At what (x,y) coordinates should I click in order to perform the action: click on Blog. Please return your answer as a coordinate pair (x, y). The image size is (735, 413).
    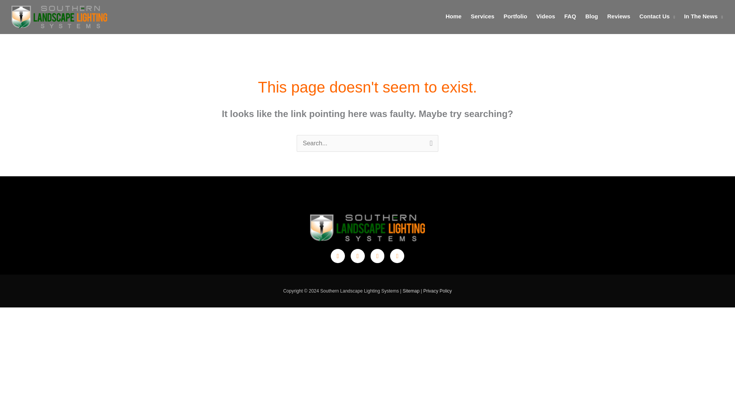
    Looking at the image, I should click on (591, 16).